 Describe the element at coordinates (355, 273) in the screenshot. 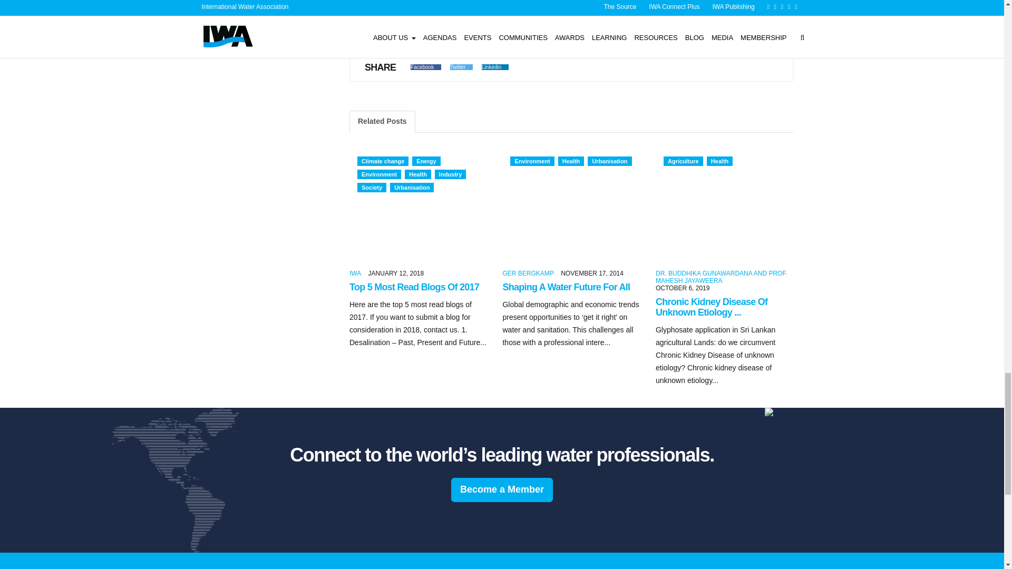

I see `Posts by IWA` at that location.